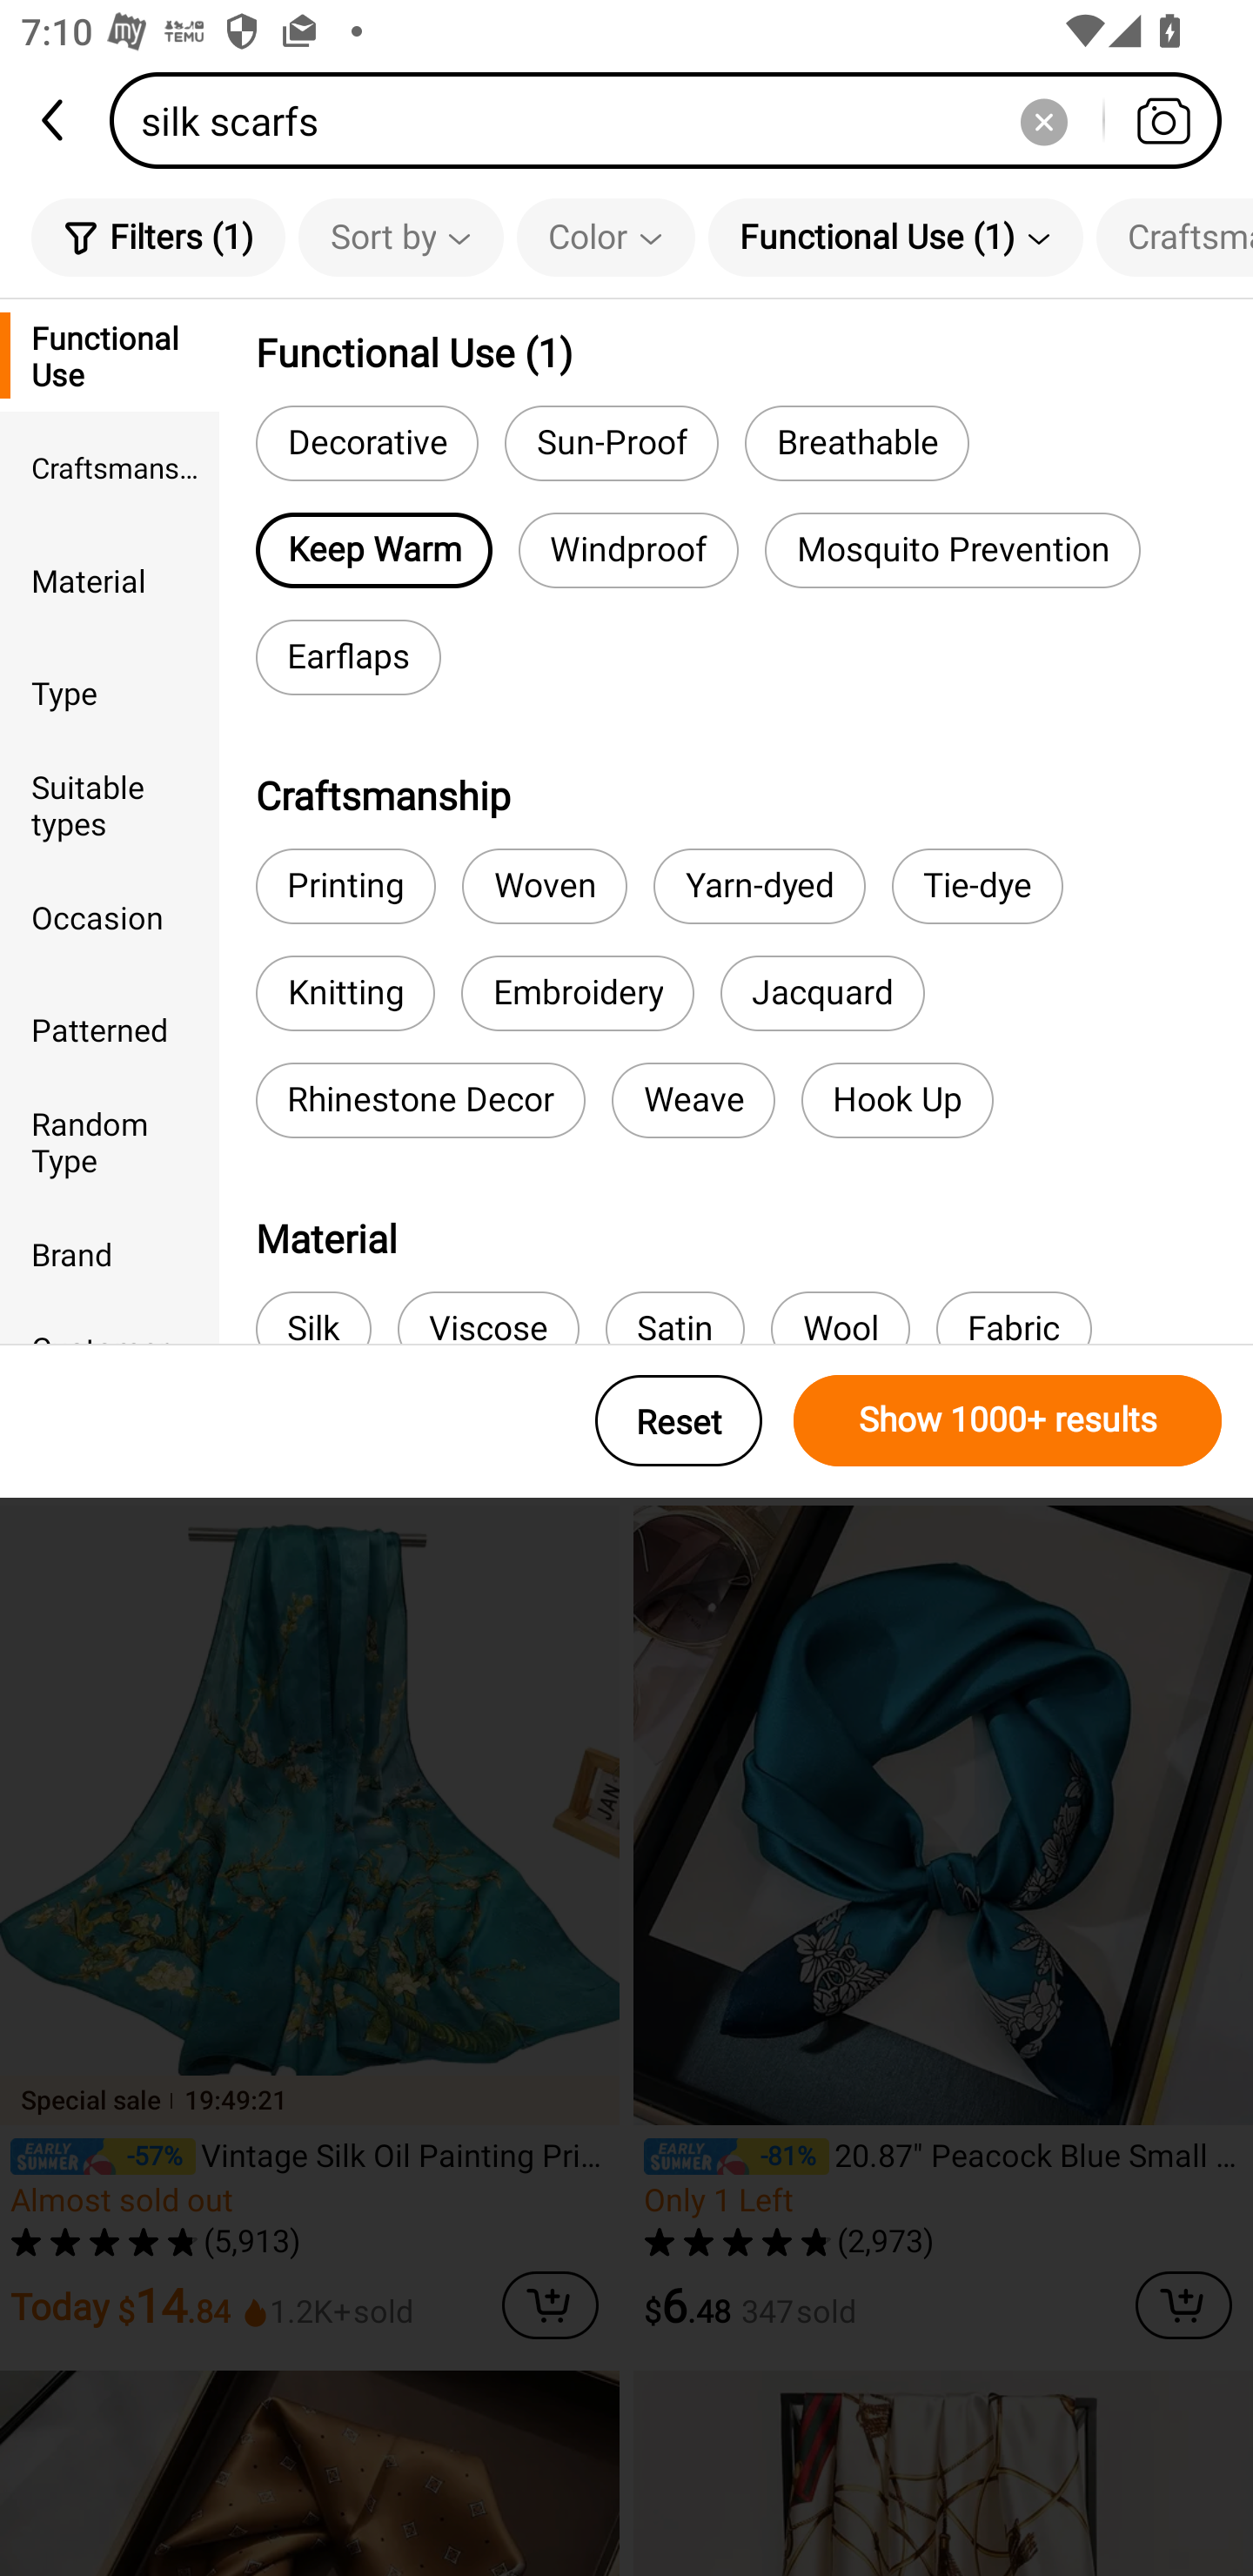 The width and height of the screenshot is (1253, 2576). Describe the element at coordinates (110, 804) in the screenshot. I see `Suitable types` at that location.